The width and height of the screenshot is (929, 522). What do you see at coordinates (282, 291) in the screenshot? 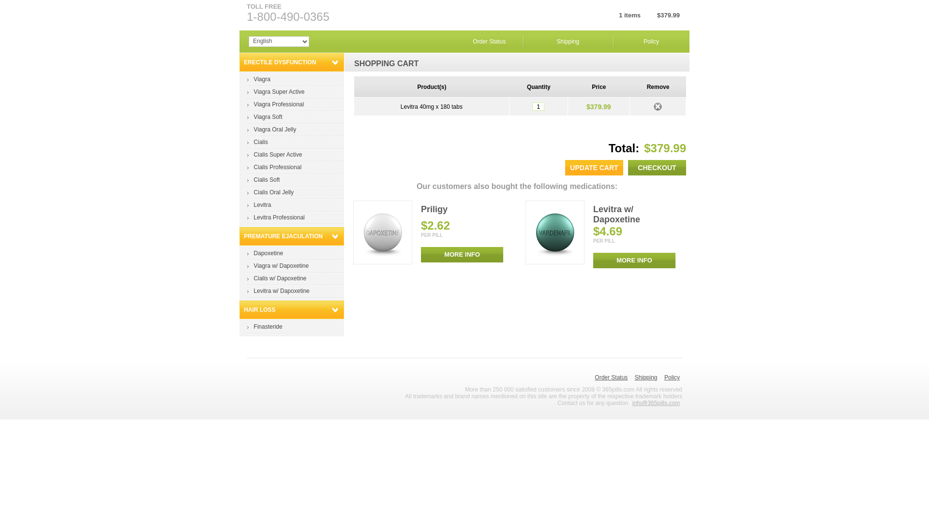
I see `Levitra w/ Dapoxetine` at bounding box center [282, 291].